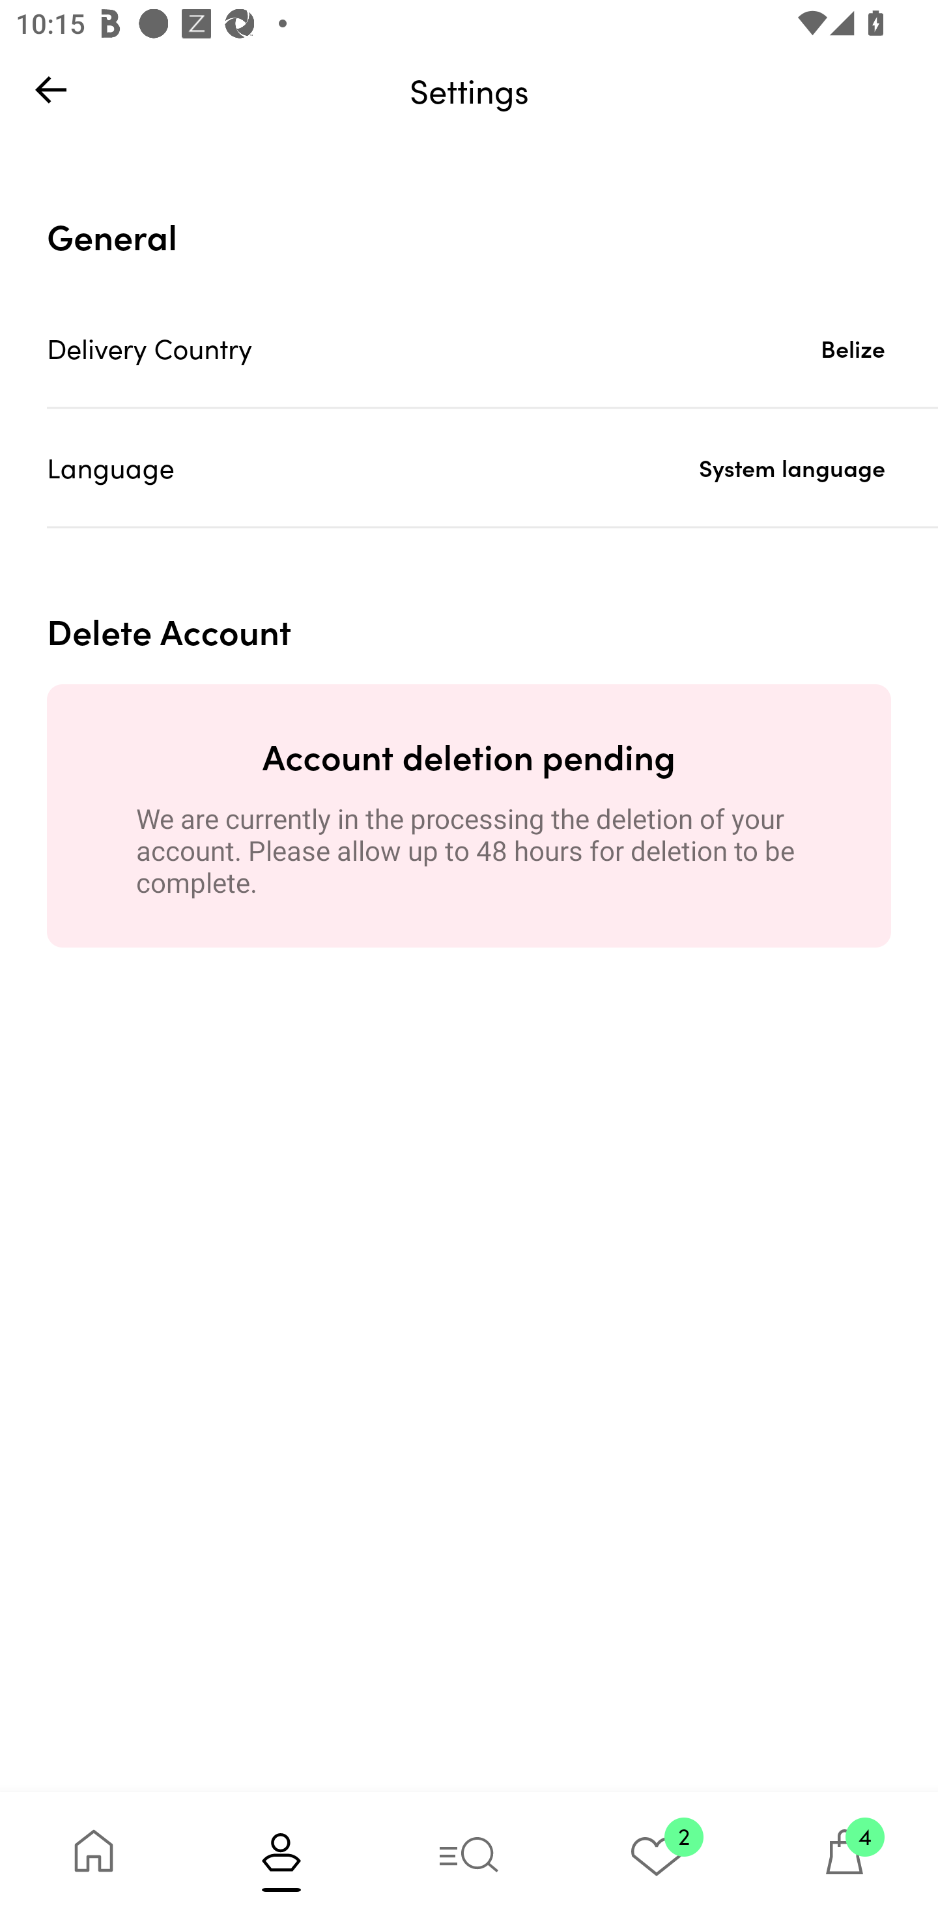  What do you see at coordinates (492, 348) in the screenshot?
I see `Delivery Country Belize` at bounding box center [492, 348].